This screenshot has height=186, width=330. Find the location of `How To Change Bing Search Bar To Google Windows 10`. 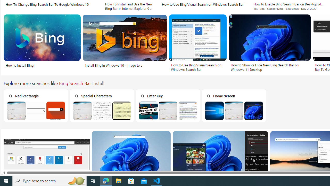

How To Change Bing Search Bar To Google Windows 10 is located at coordinates (47, 4).